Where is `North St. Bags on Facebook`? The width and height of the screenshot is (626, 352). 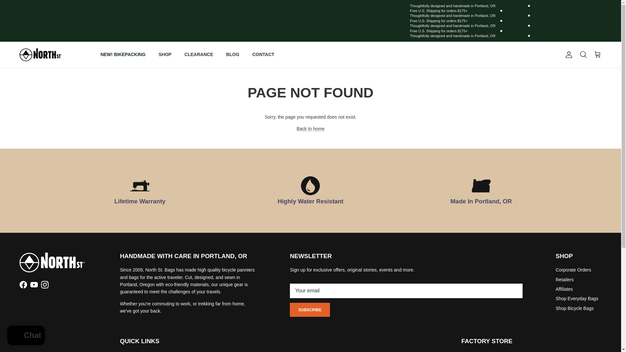 North St. Bags on Facebook is located at coordinates (23, 284).